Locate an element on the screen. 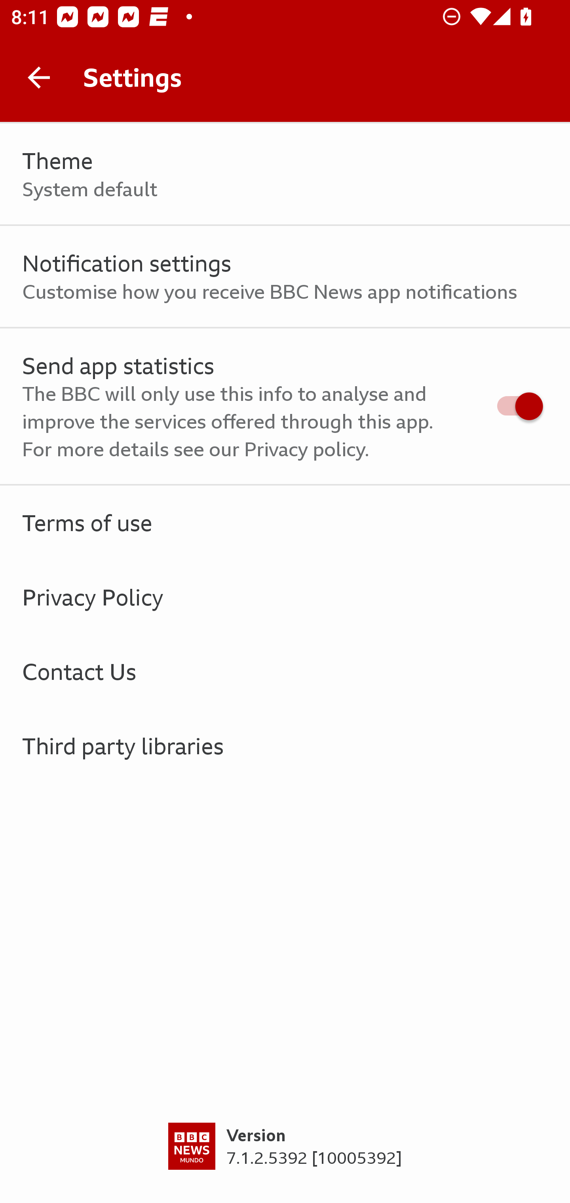  Terms of use is located at coordinates (285, 522).